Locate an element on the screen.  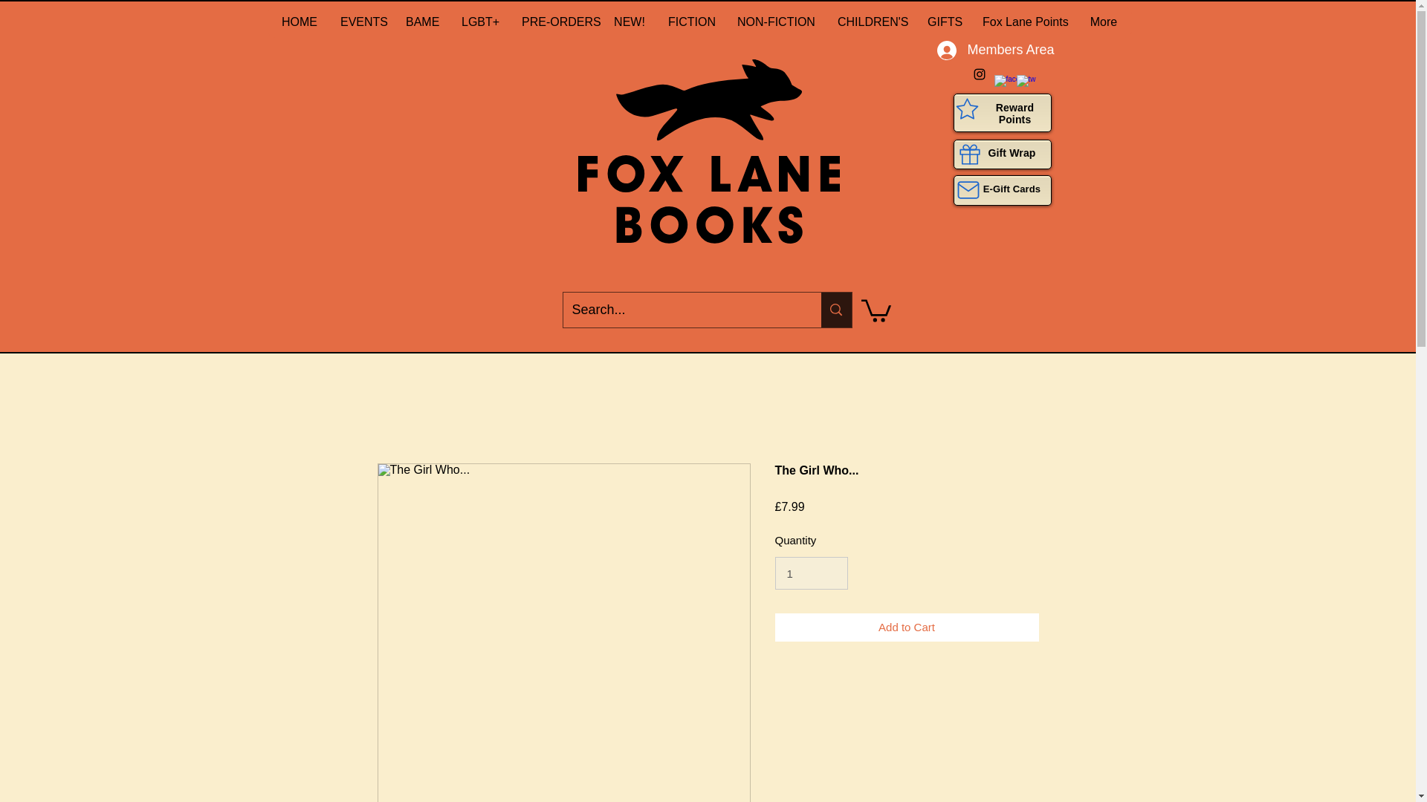
PRE-ORDERS is located at coordinates (556, 22).